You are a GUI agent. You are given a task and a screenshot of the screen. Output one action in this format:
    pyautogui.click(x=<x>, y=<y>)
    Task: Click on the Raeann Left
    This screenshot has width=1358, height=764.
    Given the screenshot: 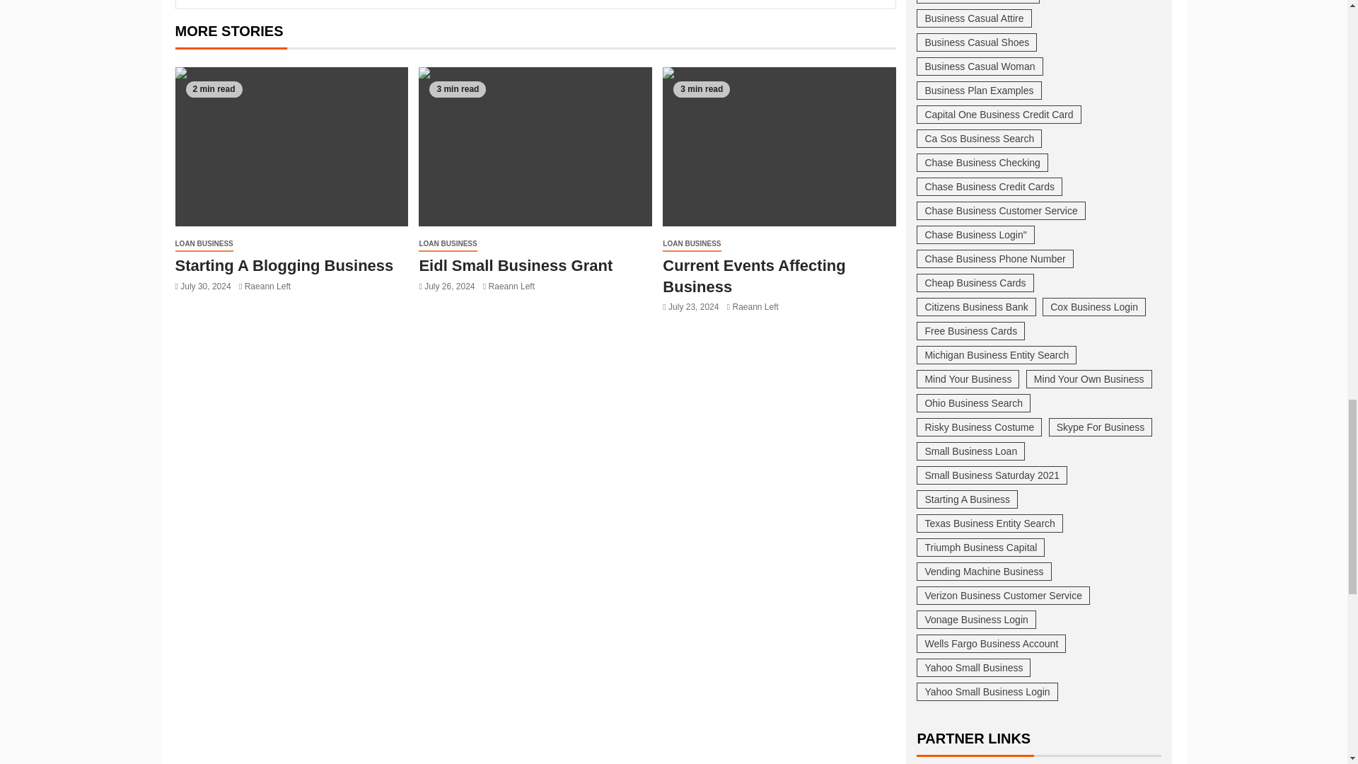 What is the action you would take?
    pyautogui.click(x=274, y=306)
    